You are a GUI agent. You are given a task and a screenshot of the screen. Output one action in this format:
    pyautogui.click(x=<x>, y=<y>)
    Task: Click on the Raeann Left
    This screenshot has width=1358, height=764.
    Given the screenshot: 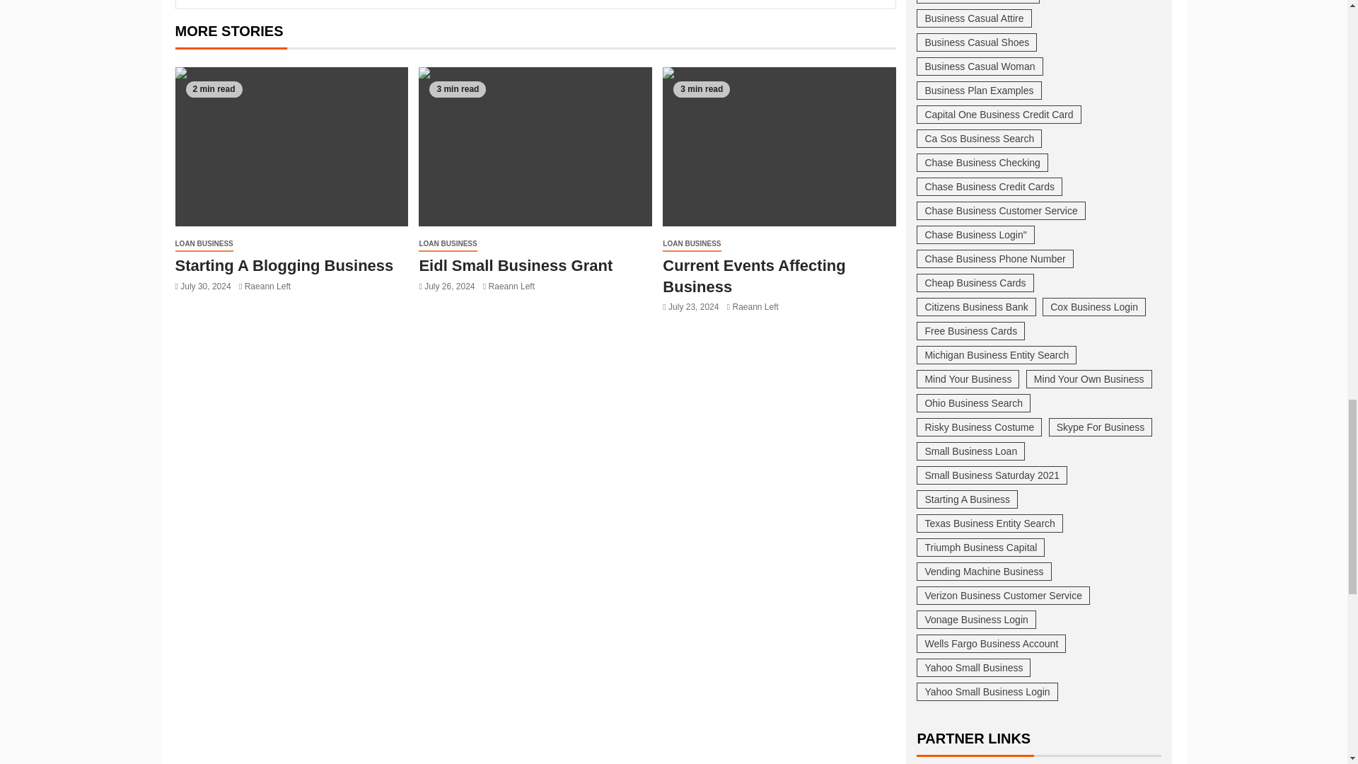 What is the action you would take?
    pyautogui.click(x=274, y=306)
    